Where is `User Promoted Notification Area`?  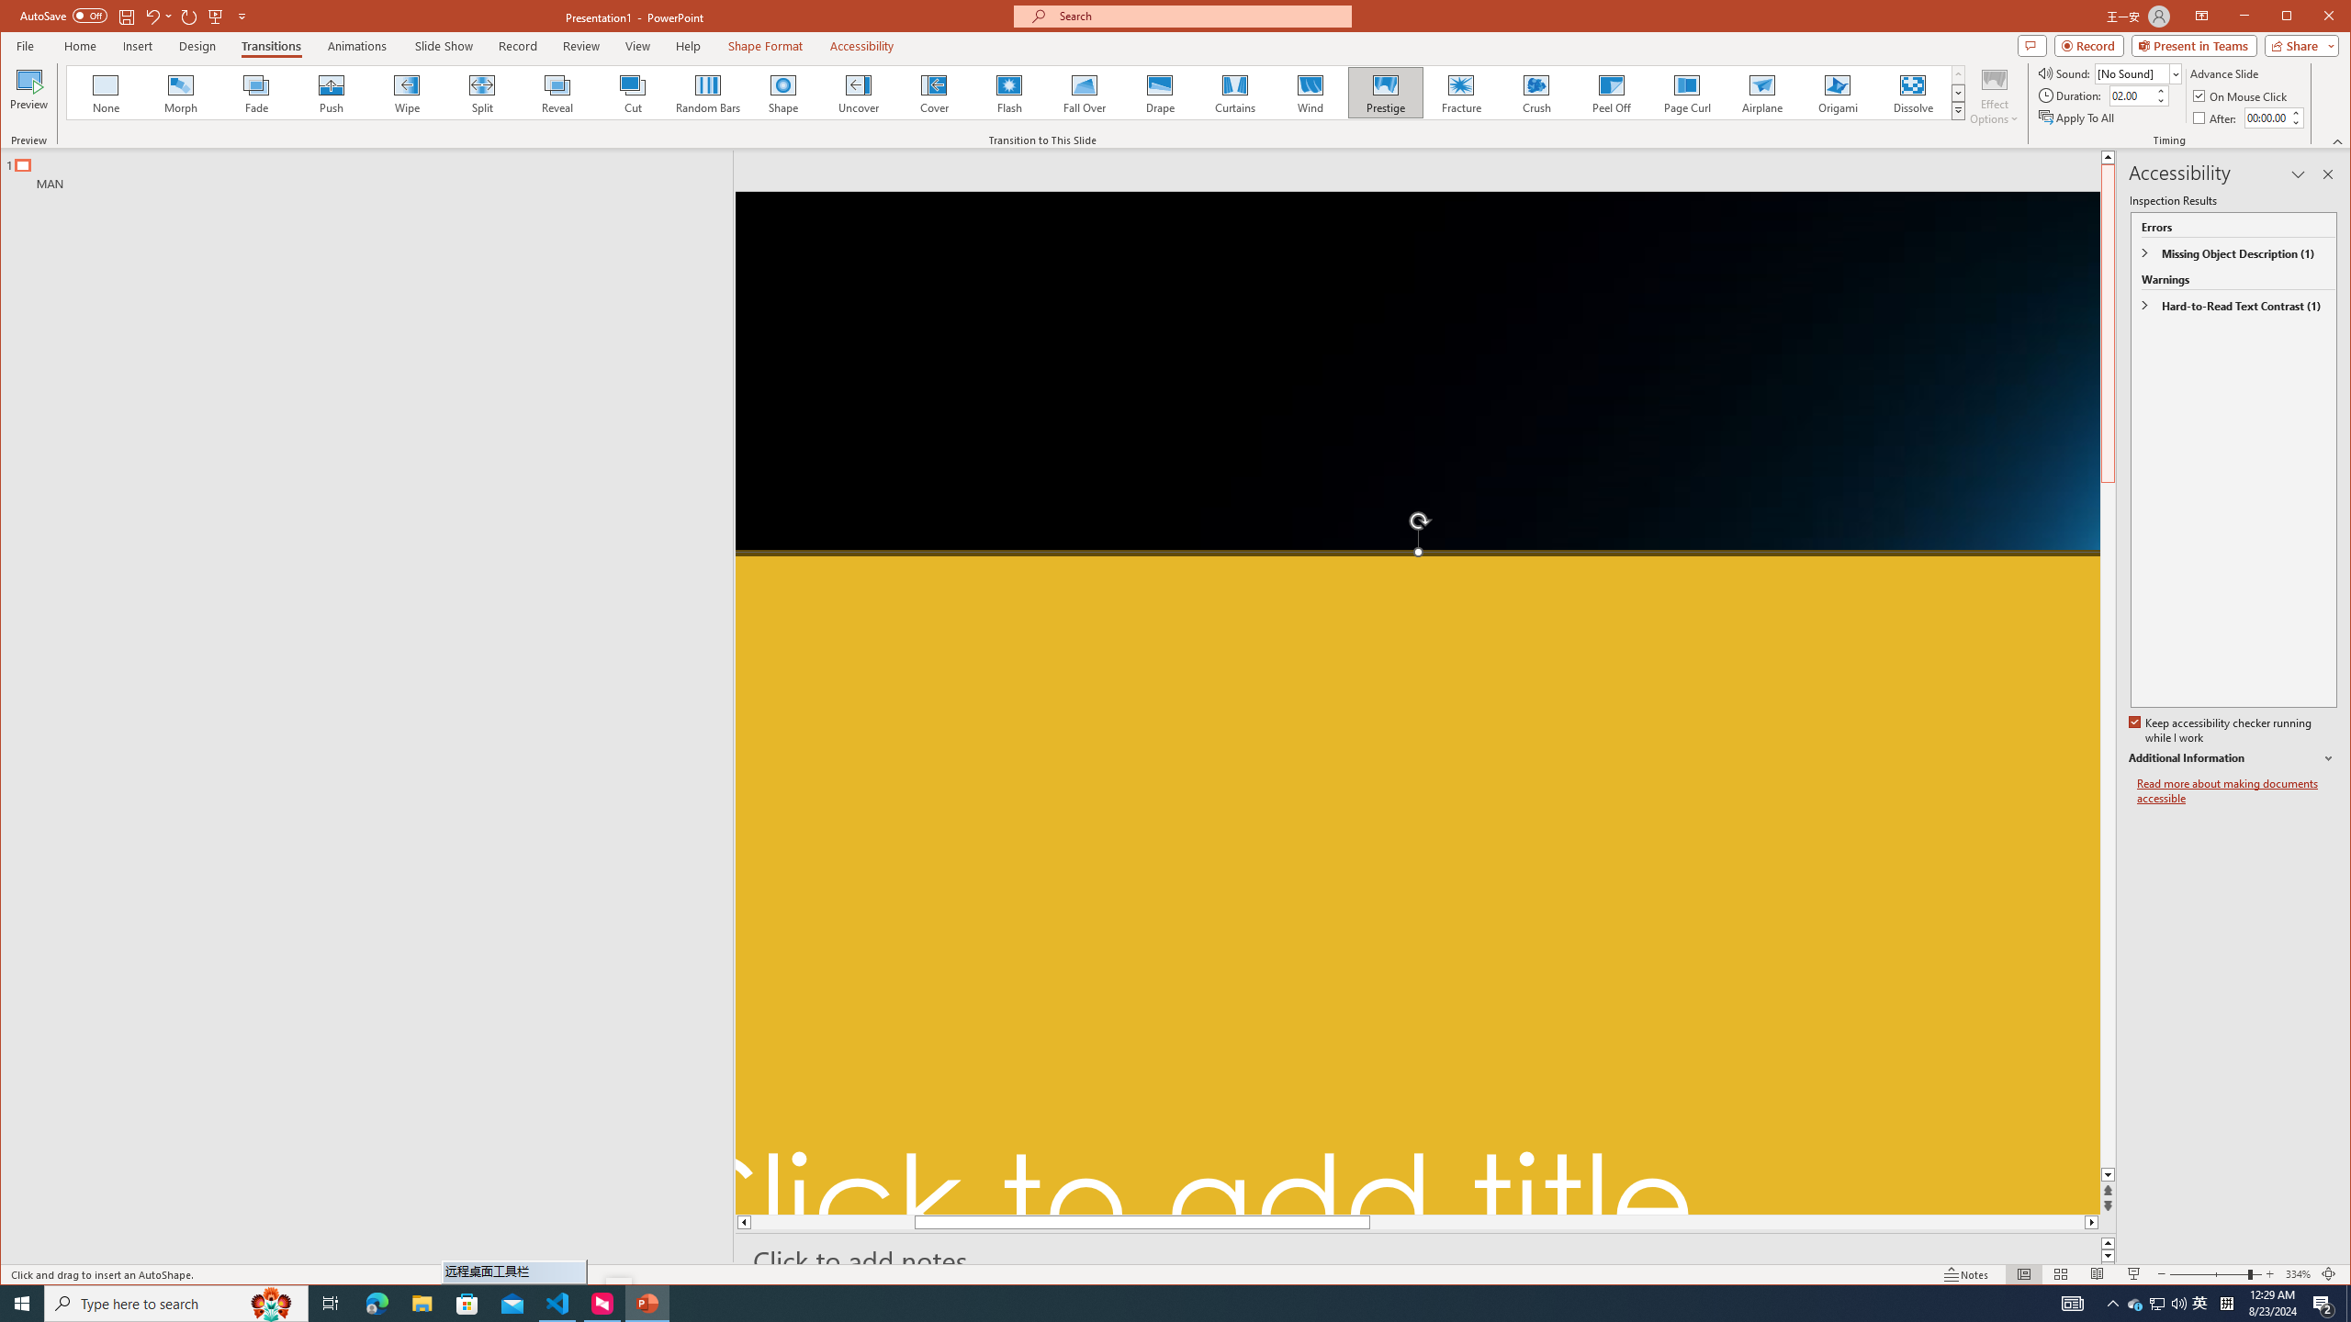 User Promoted Notification Area is located at coordinates (2158, 1304).